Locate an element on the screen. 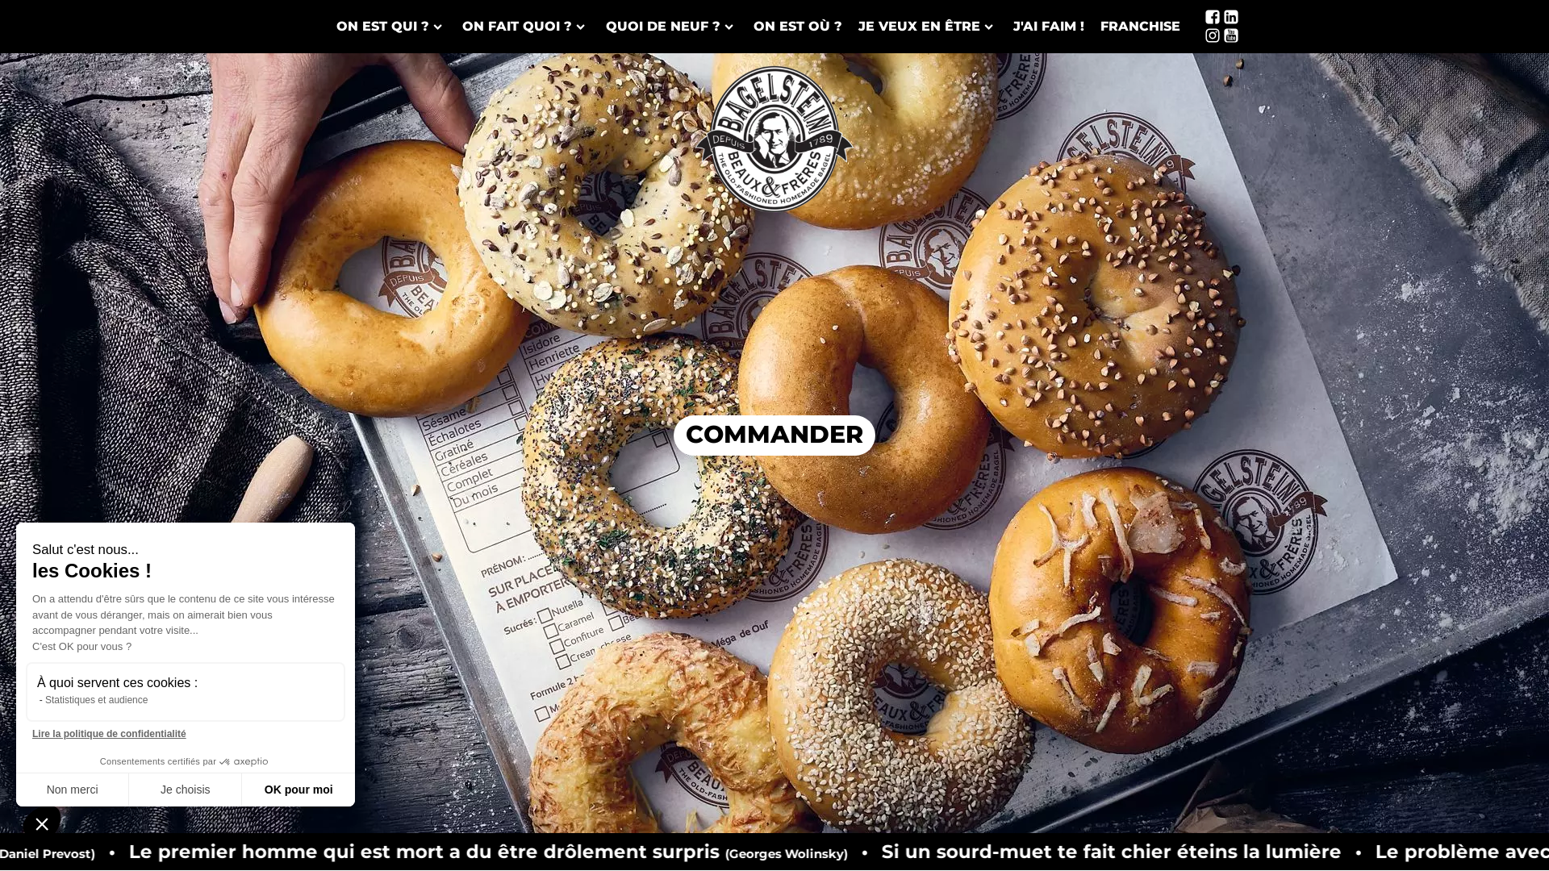 This screenshot has width=1549, height=871. OK pour moi is located at coordinates (299, 790).